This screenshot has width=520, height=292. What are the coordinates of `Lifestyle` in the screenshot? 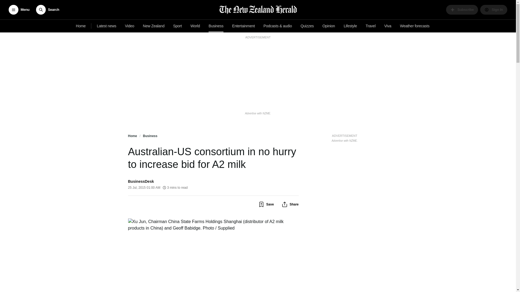 It's located at (350, 26).